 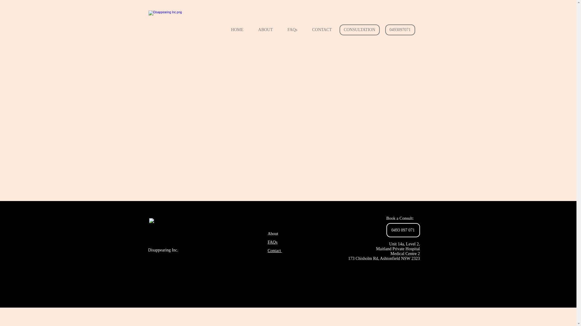 I want to click on 0493 097 071, so click(x=403, y=230).